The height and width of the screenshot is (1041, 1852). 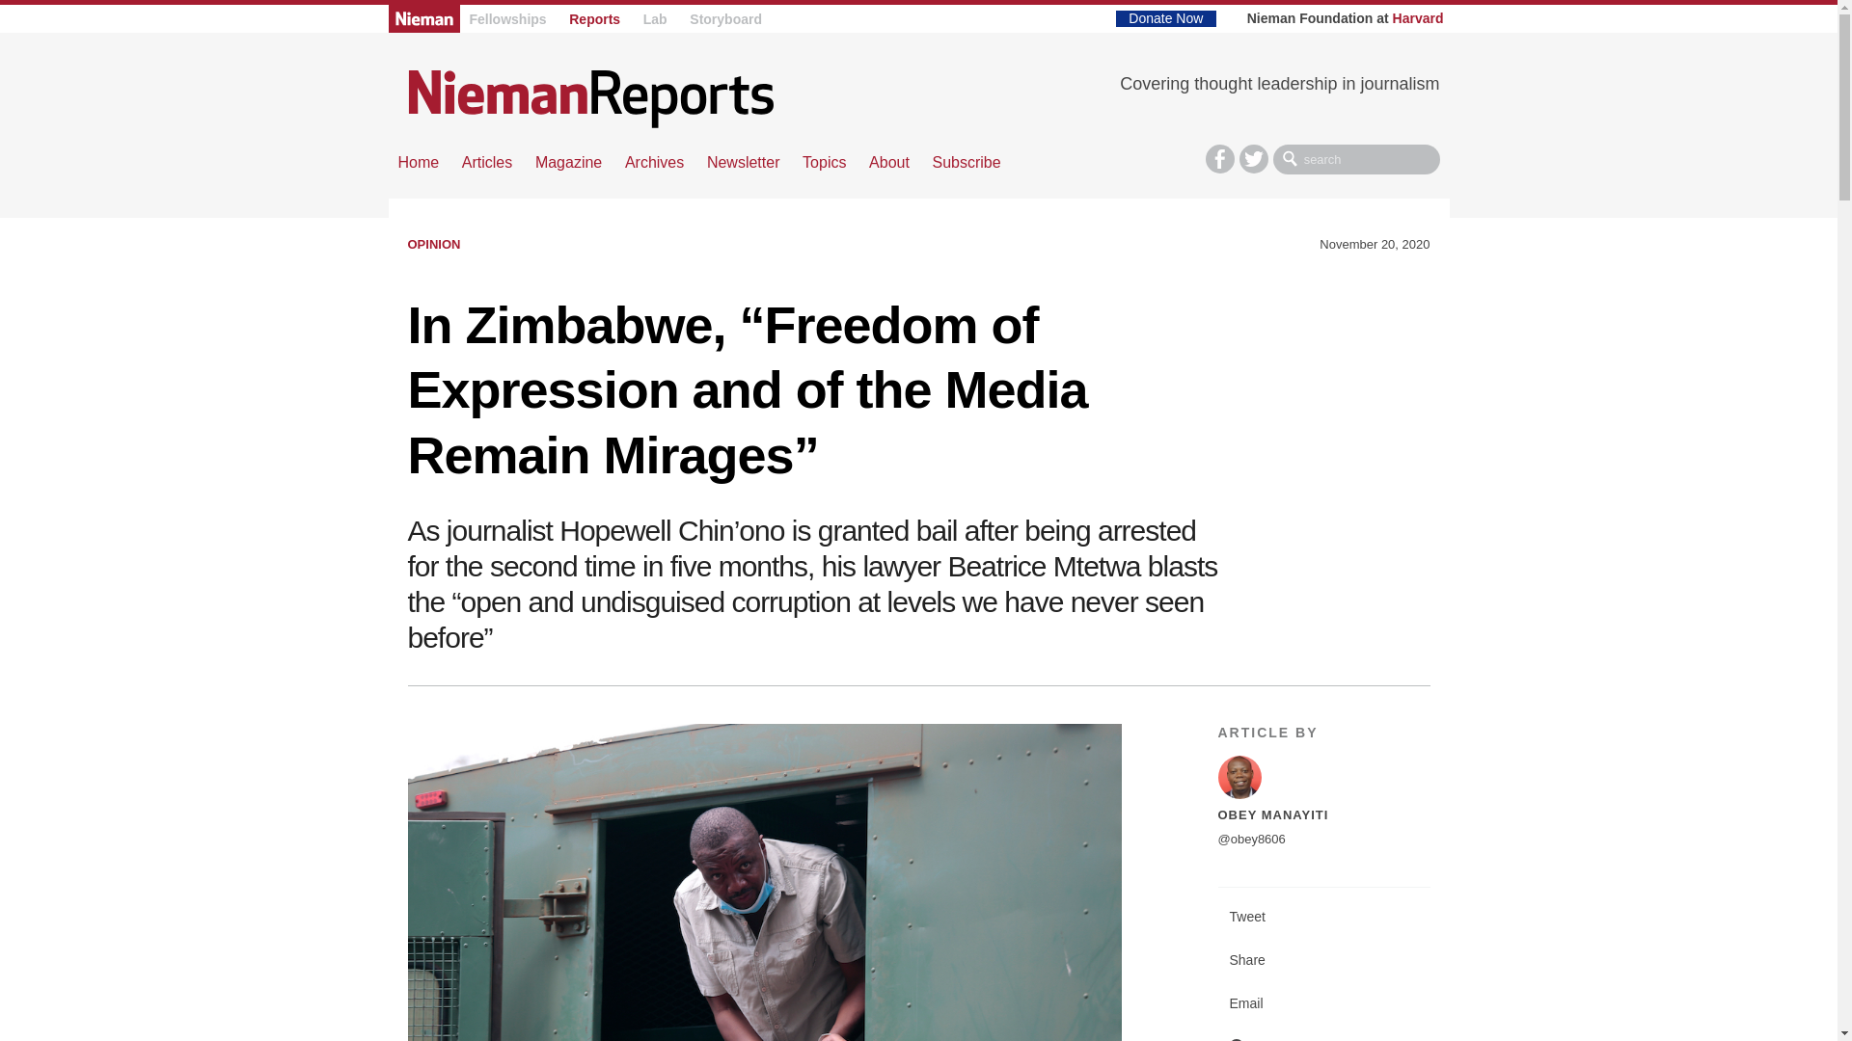 What do you see at coordinates (568, 162) in the screenshot?
I see `Magazine` at bounding box center [568, 162].